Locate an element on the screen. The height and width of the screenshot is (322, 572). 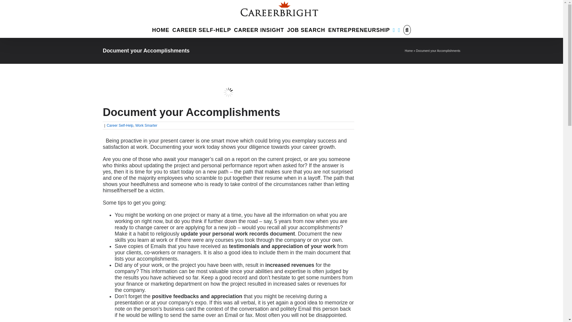
Work Smarter is located at coordinates (146, 125).